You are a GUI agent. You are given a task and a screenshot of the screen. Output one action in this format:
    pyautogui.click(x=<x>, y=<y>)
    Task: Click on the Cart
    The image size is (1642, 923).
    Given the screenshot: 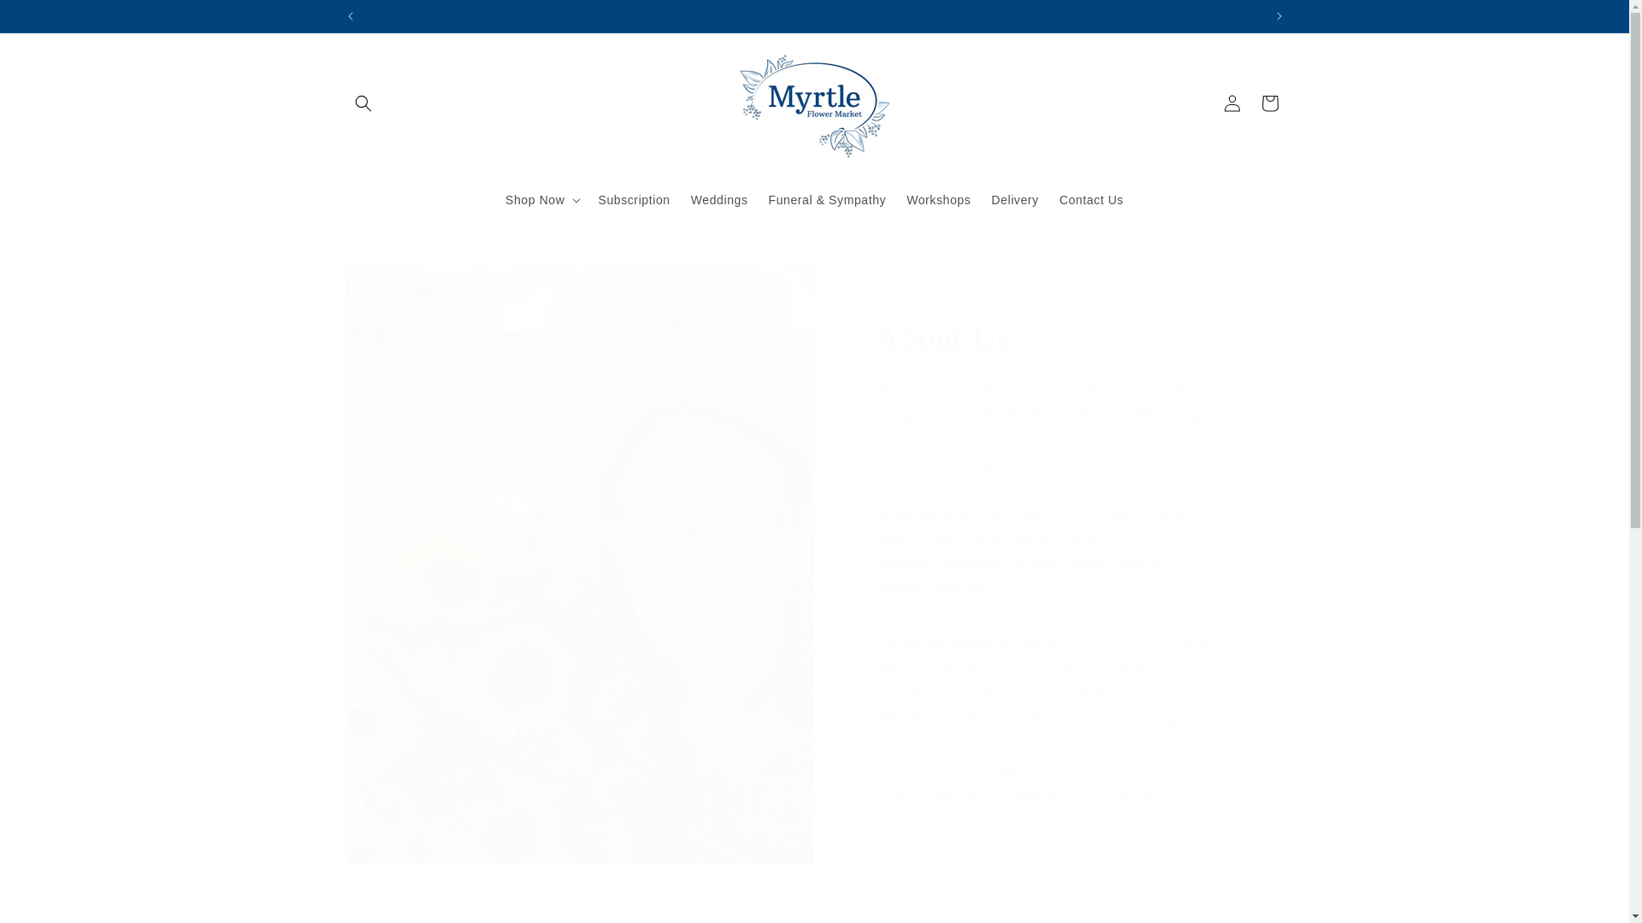 What is the action you would take?
    pyautogui.click(x=1268, y=103)
    